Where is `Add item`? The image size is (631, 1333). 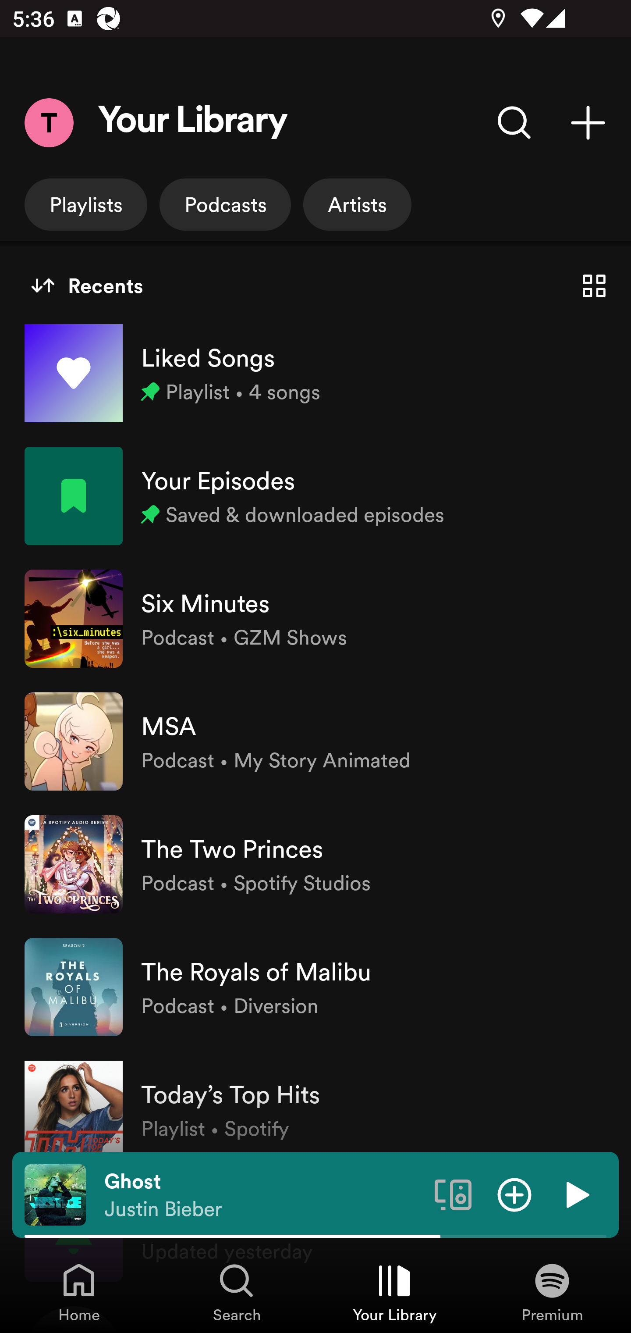 Add item is located at coordinates (514, 1194).